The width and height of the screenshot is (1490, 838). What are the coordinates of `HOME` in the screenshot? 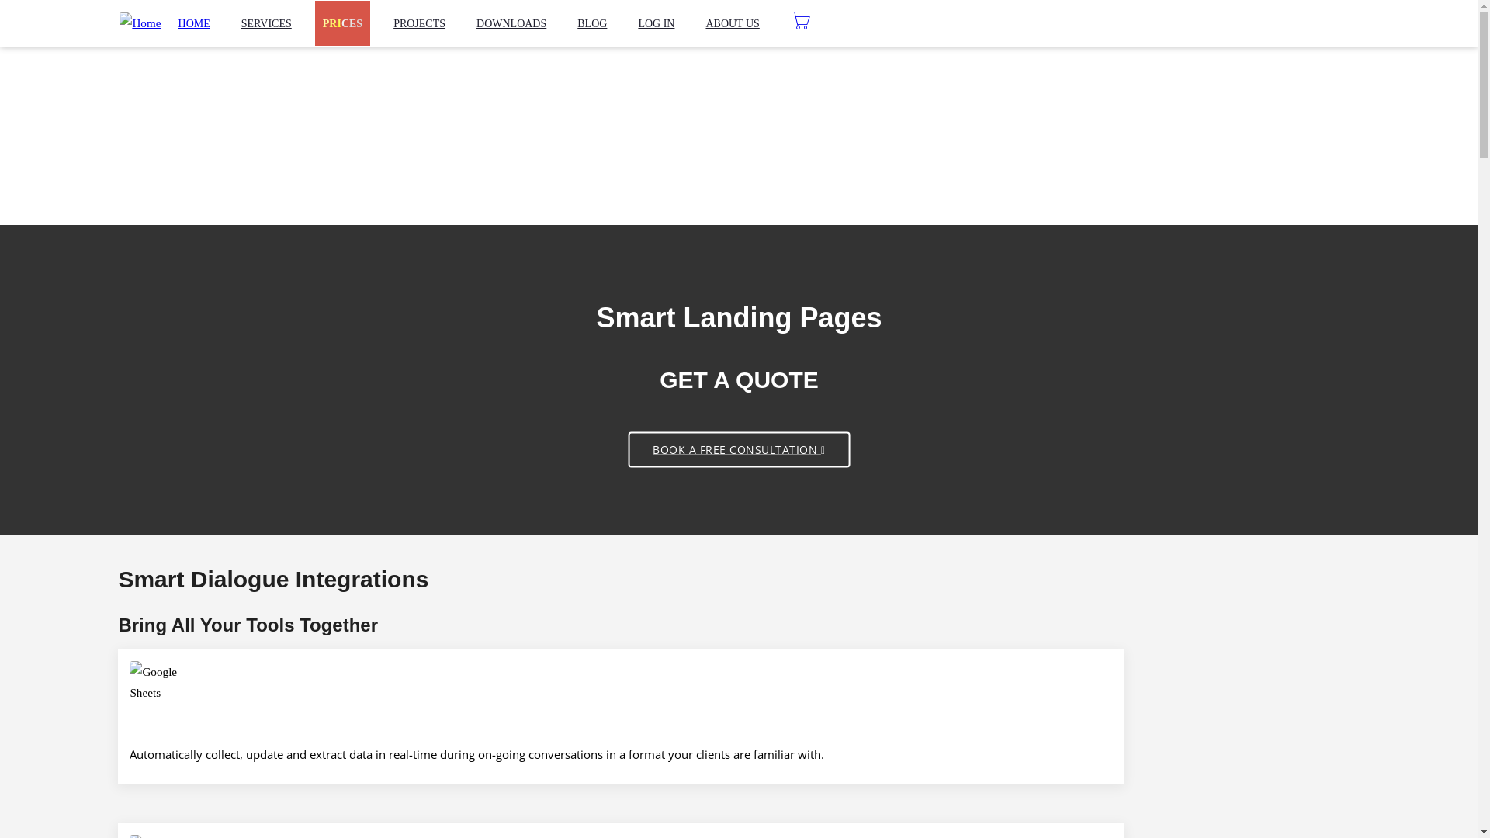 It's located at (194, 23).